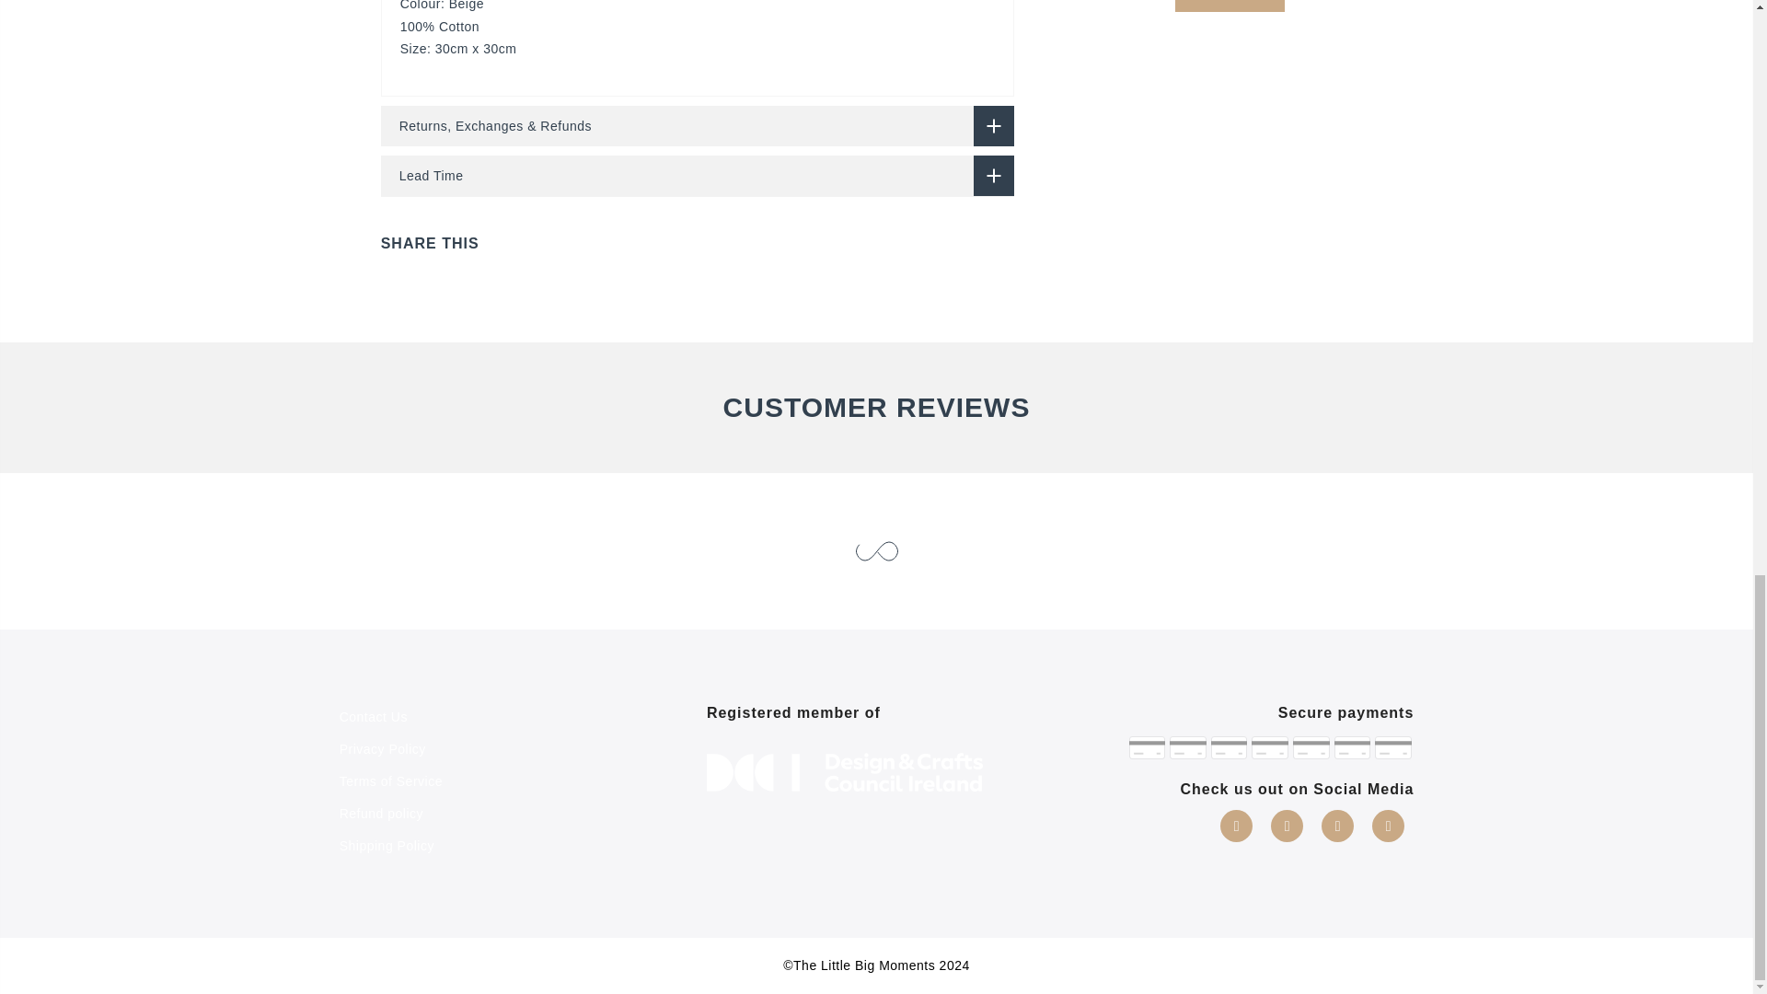  Describe the element at coordinates (381, 814) in the screenshot. I see `Refund policy` at that location.